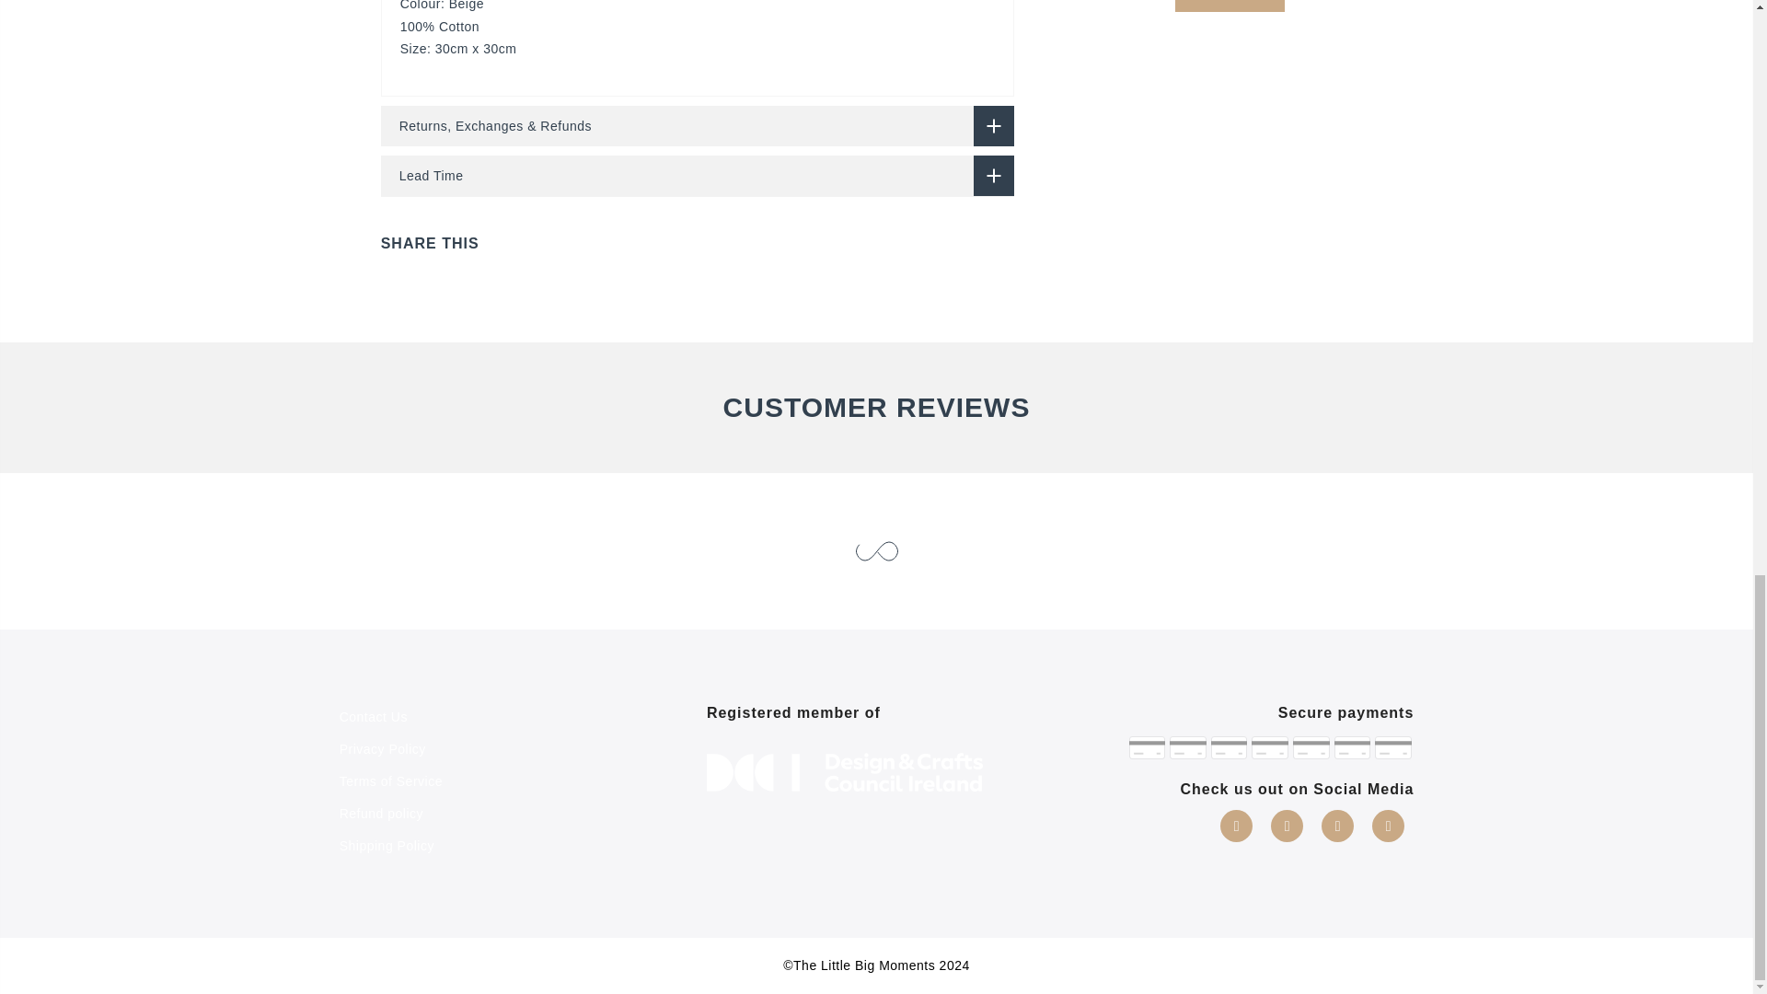  Describe the element at coordinates (381, 814) in the screenshot. I see `Refund policy` at that location.